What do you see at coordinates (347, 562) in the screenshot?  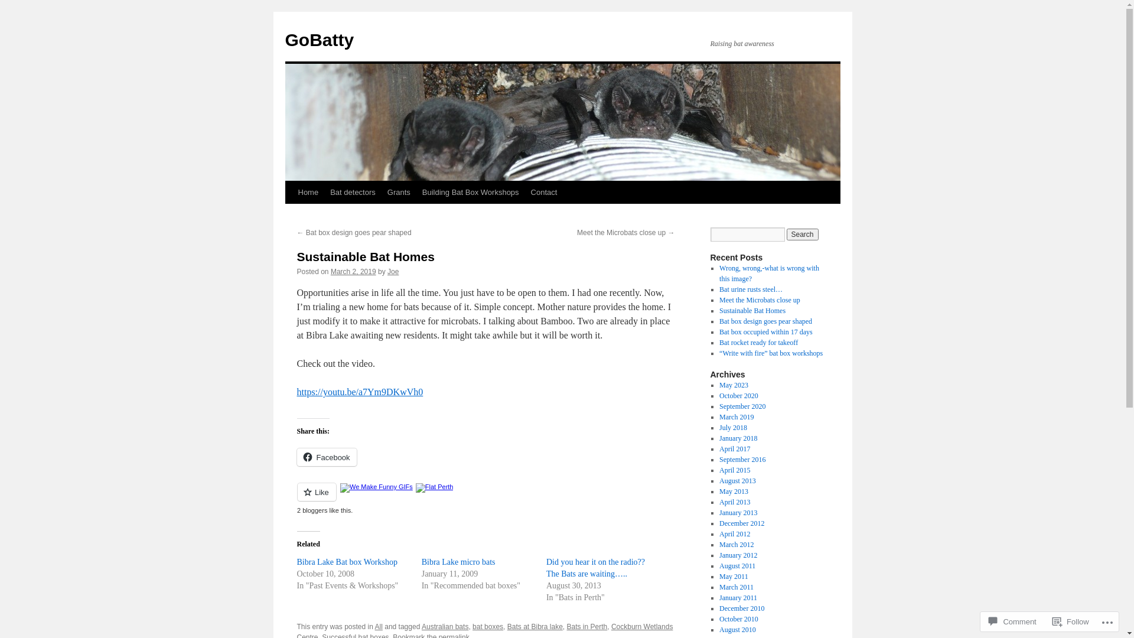 I see `Bibra Lake Bat box Workshop` at bounding box center [347, 562].